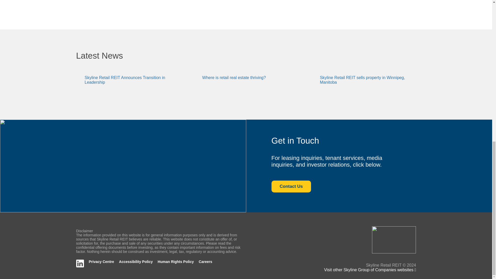 The height and width of the screenshot is (279, 496). Describe the element at coordinates (362, 80) in the screenshot. I see `Skyline Retail REIT sells property in Winnipeg, Manitoba` at that location.